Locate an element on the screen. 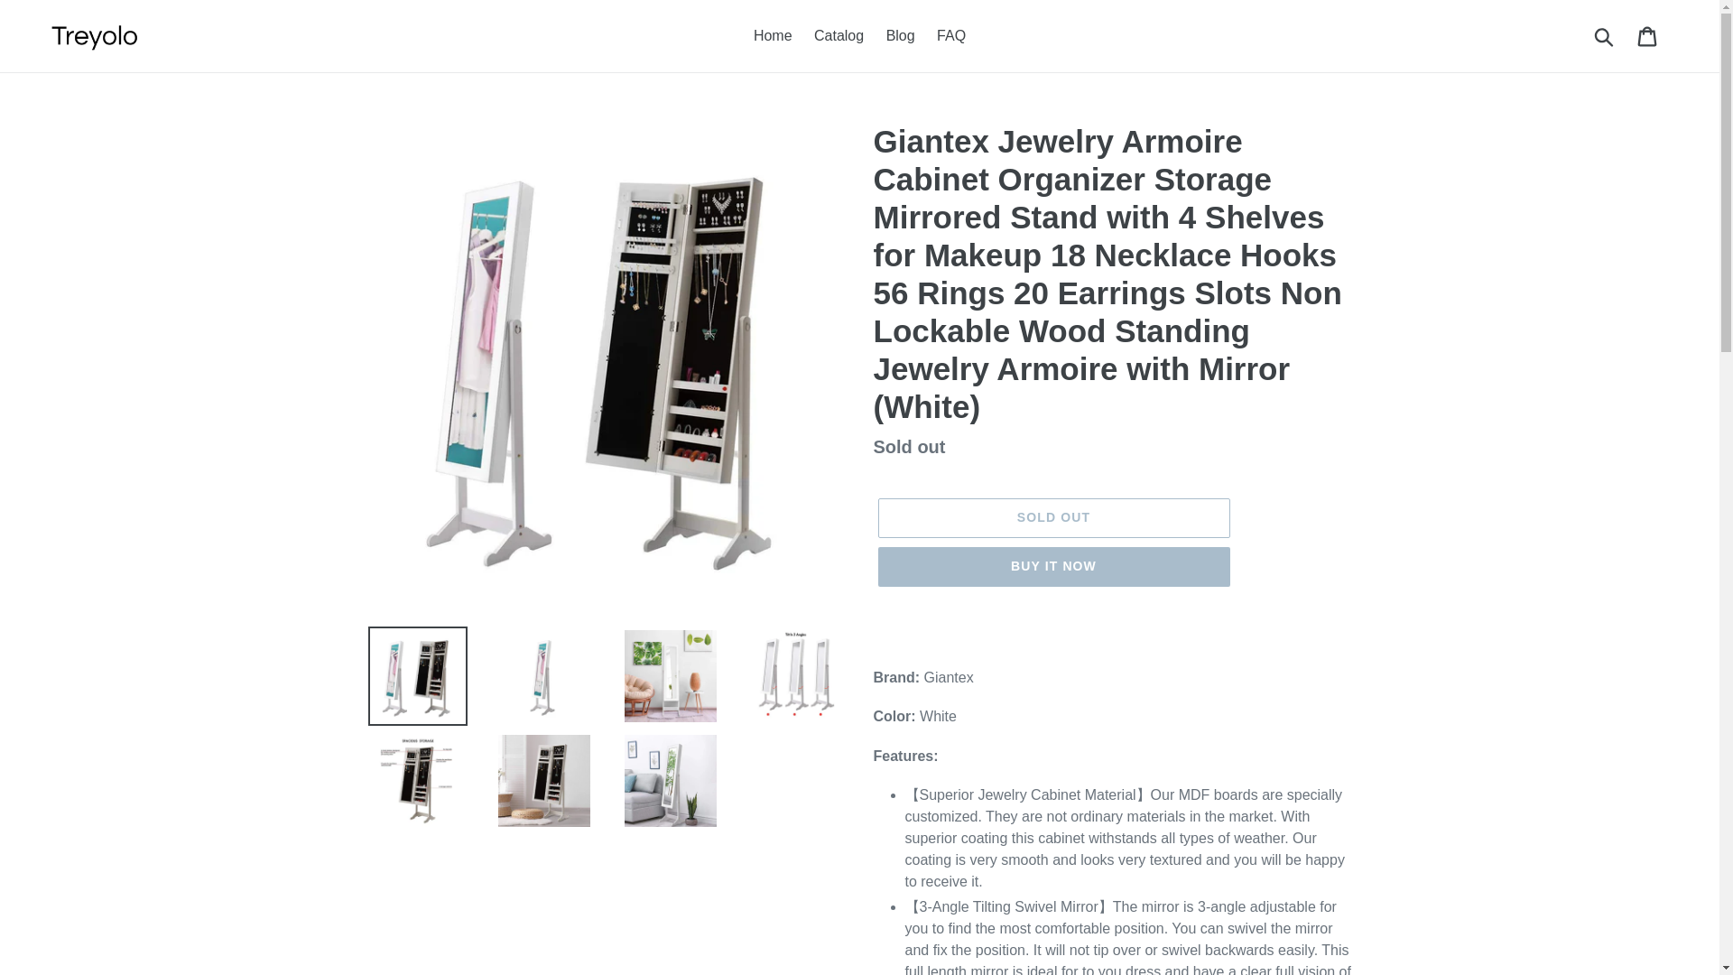  Blog is located at coordinates (900, 36).